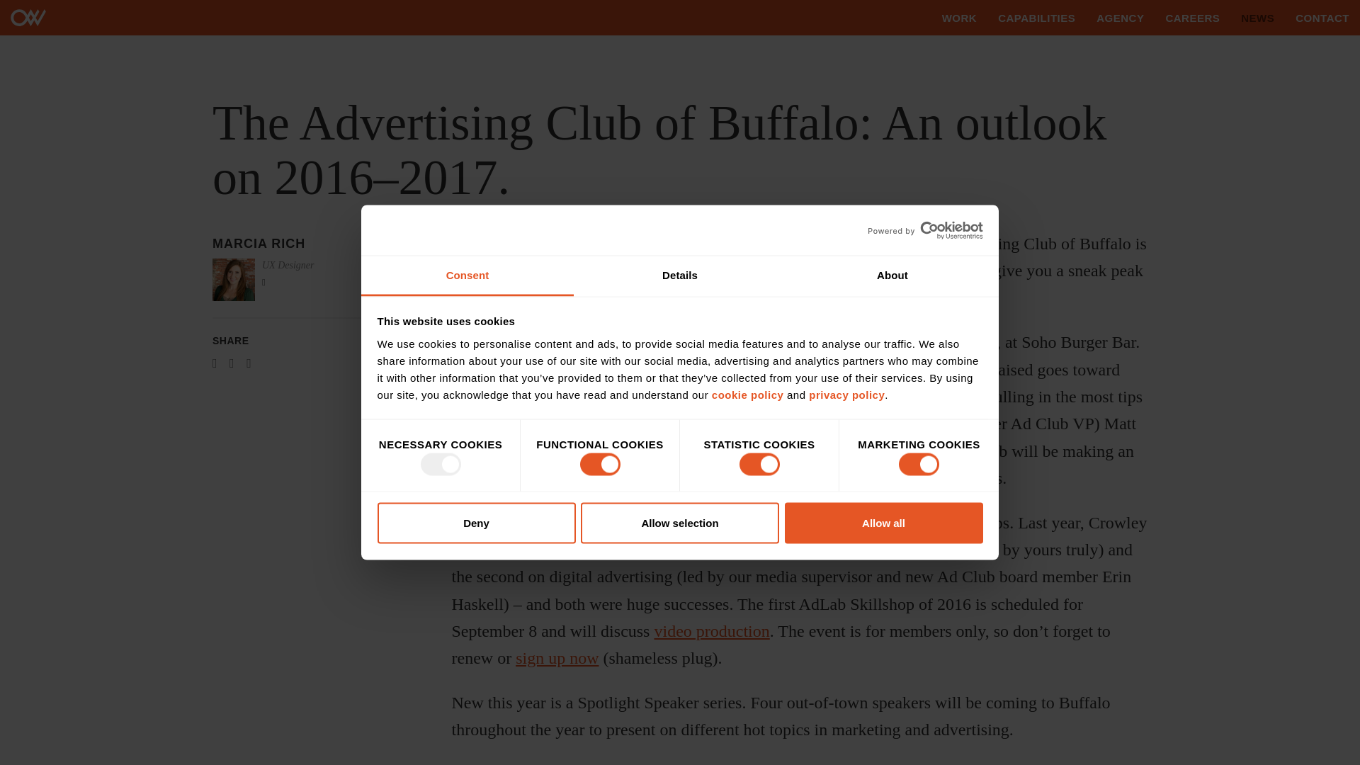  Describe the element at coordinates (847, 394) in the screenshot. I see `privacy policy` at that location.